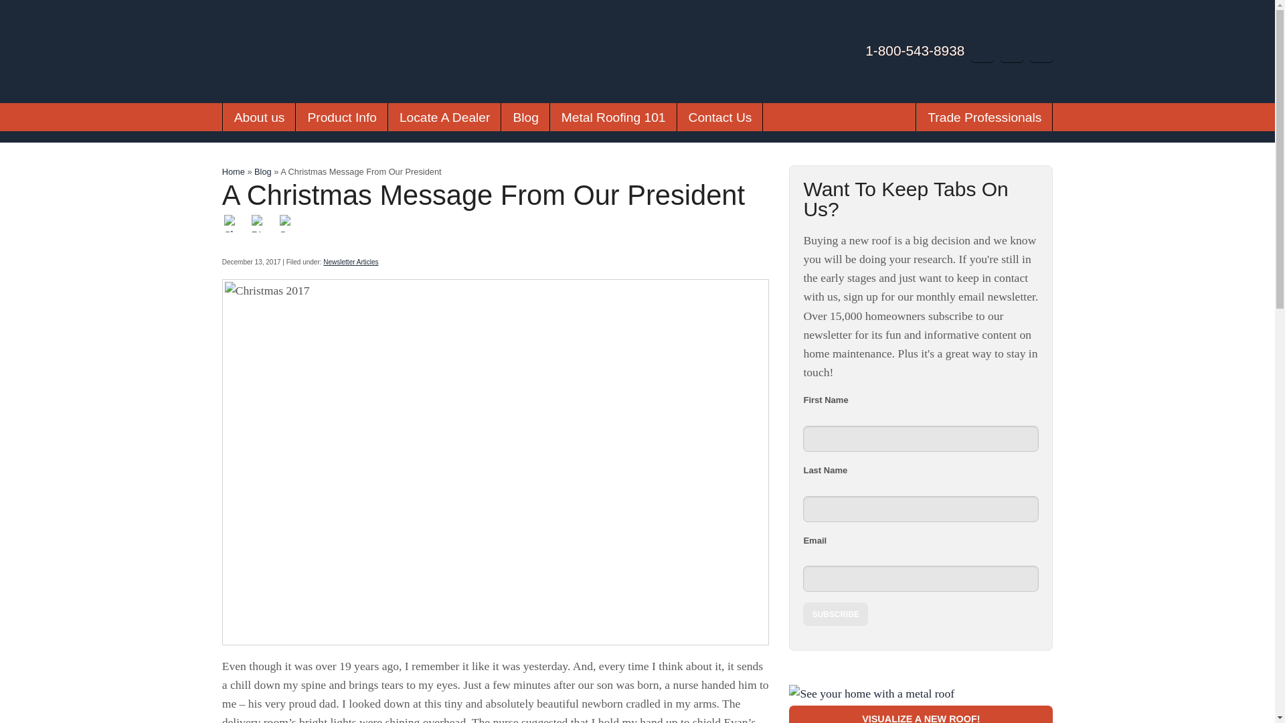 The image size is (1285, 723). I want to click on Blog, so click(525, 116).